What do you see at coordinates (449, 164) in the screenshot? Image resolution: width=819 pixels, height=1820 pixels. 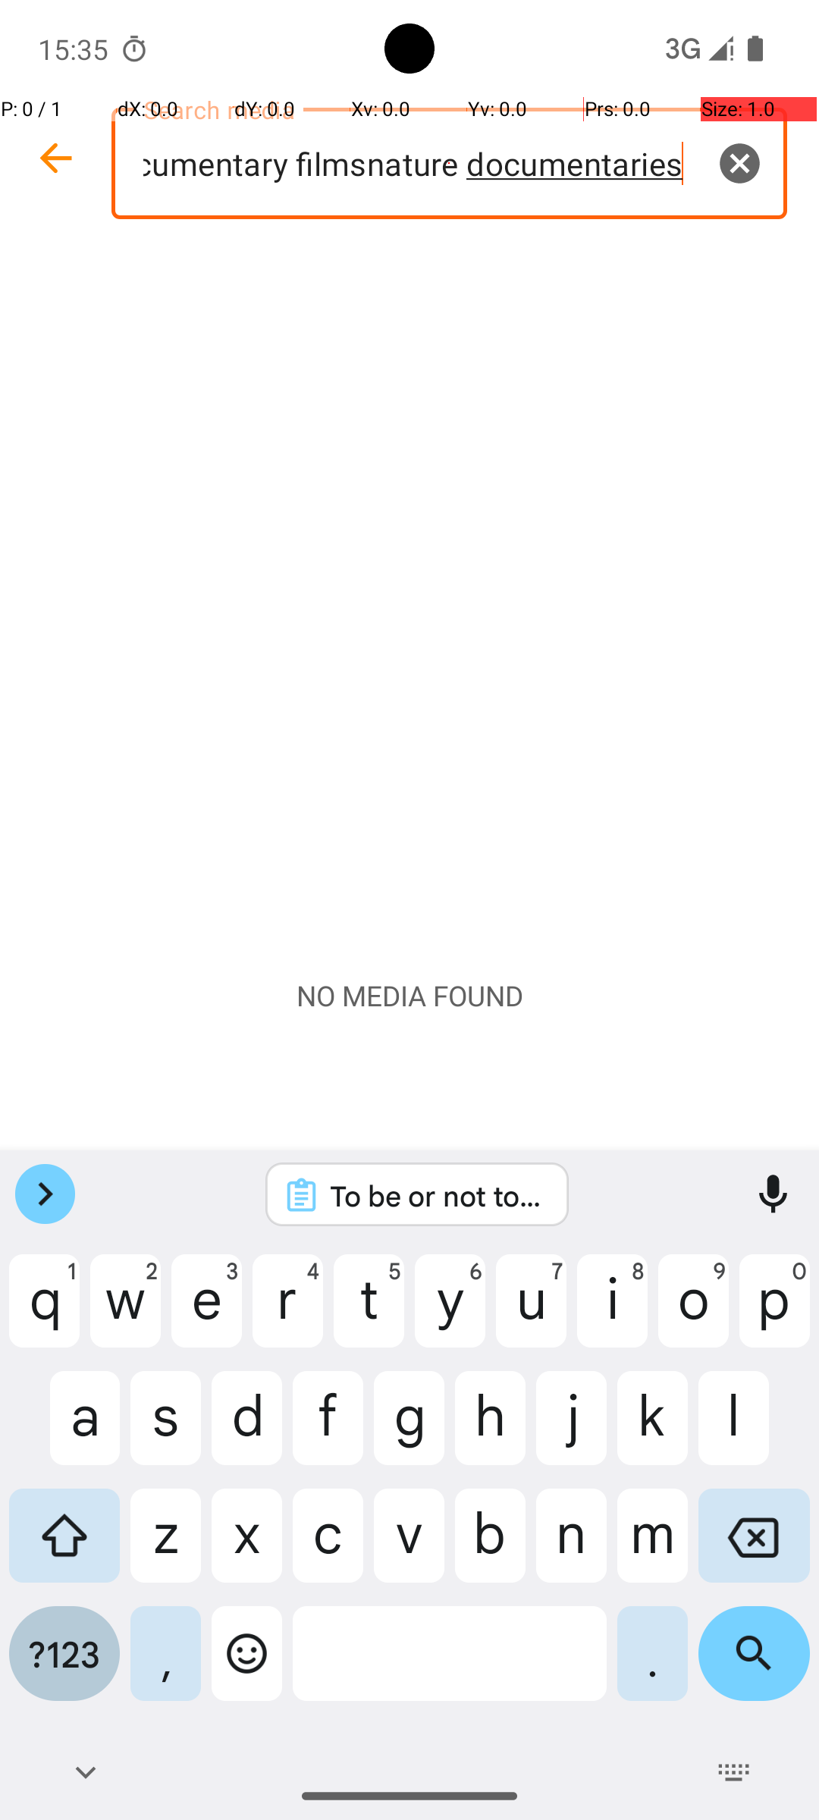 I see `documentary filmsnature documentaries` at bounding box center [449, 164].